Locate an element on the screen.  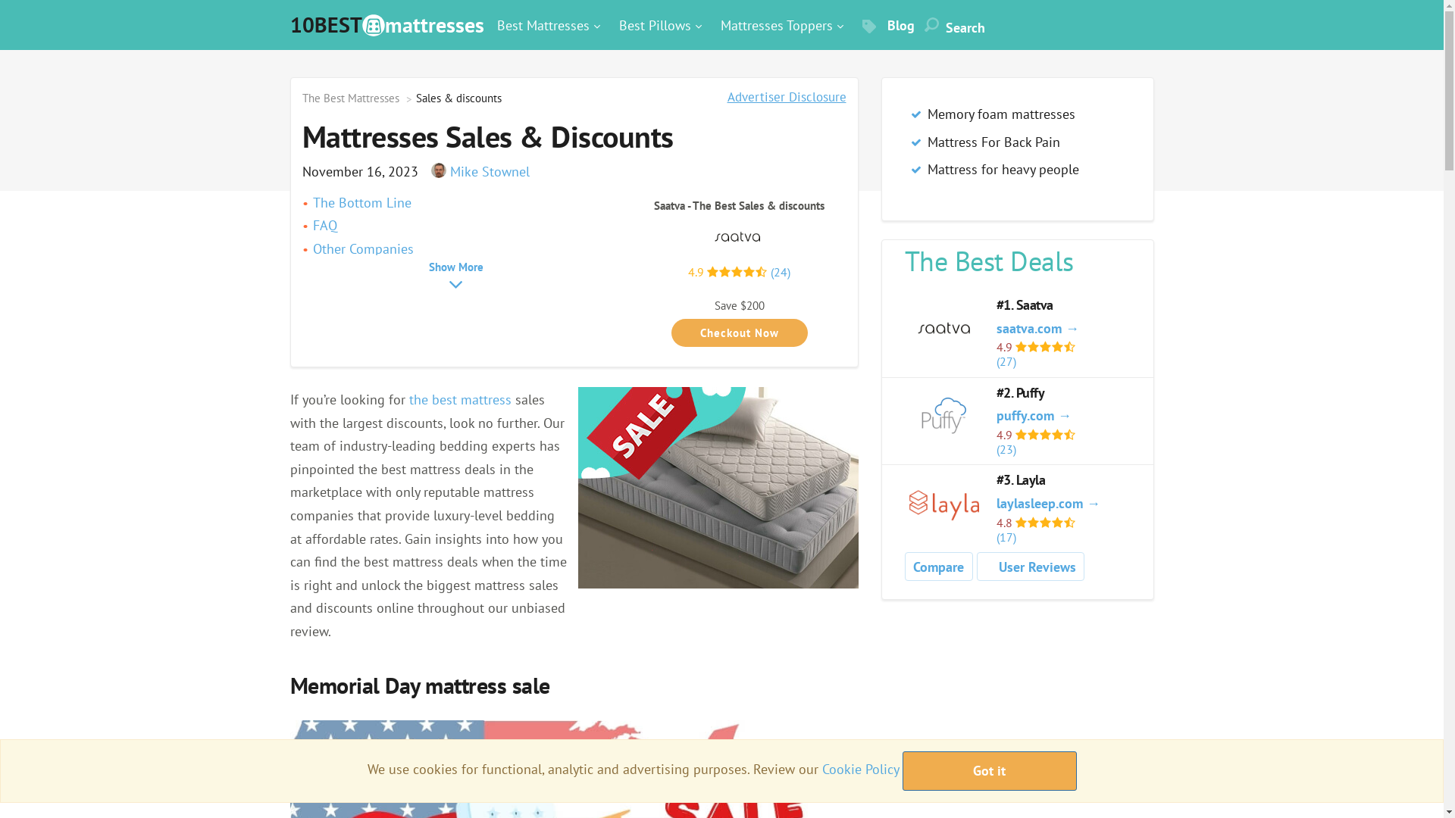
10BESTmattresses is located at coordinates (386, 24).